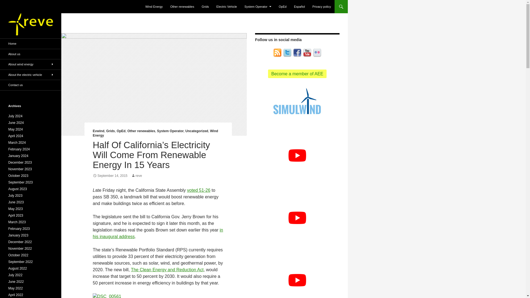  Describe the element at coordinates (141, 131) in the screenshot. I see `Other renewables` at that location.